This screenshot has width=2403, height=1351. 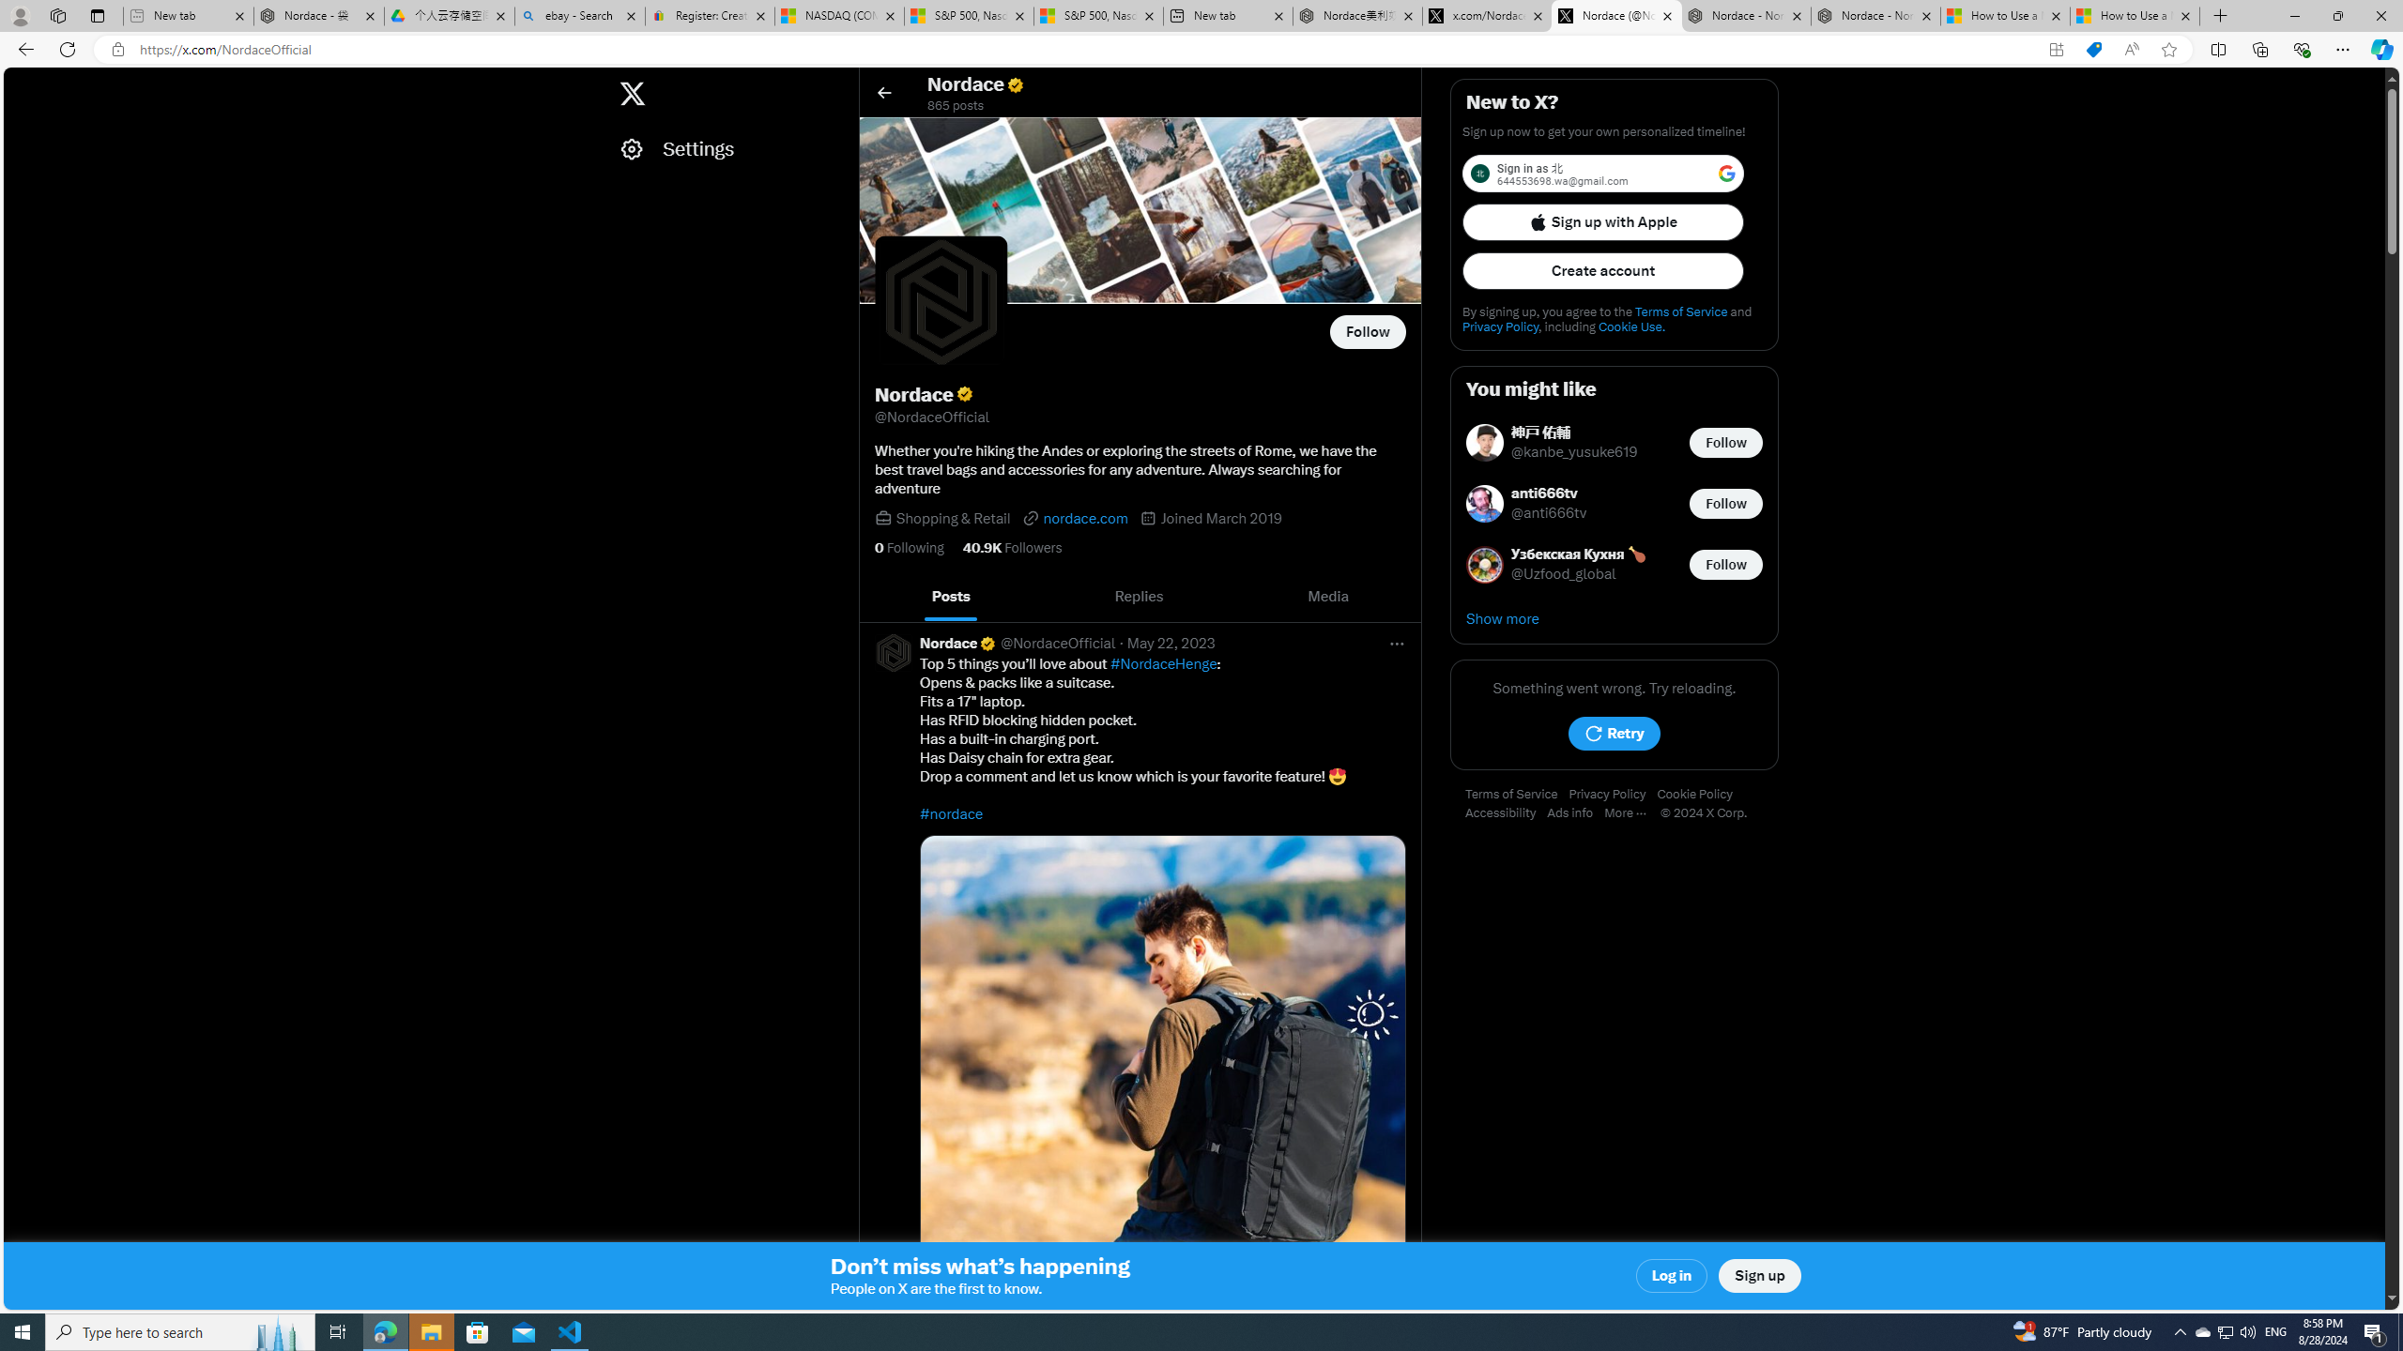 What do you see at coordinates (958, 643) in the screenshot?
I see `Nordace Verified account` at bounding box center [958, 643].